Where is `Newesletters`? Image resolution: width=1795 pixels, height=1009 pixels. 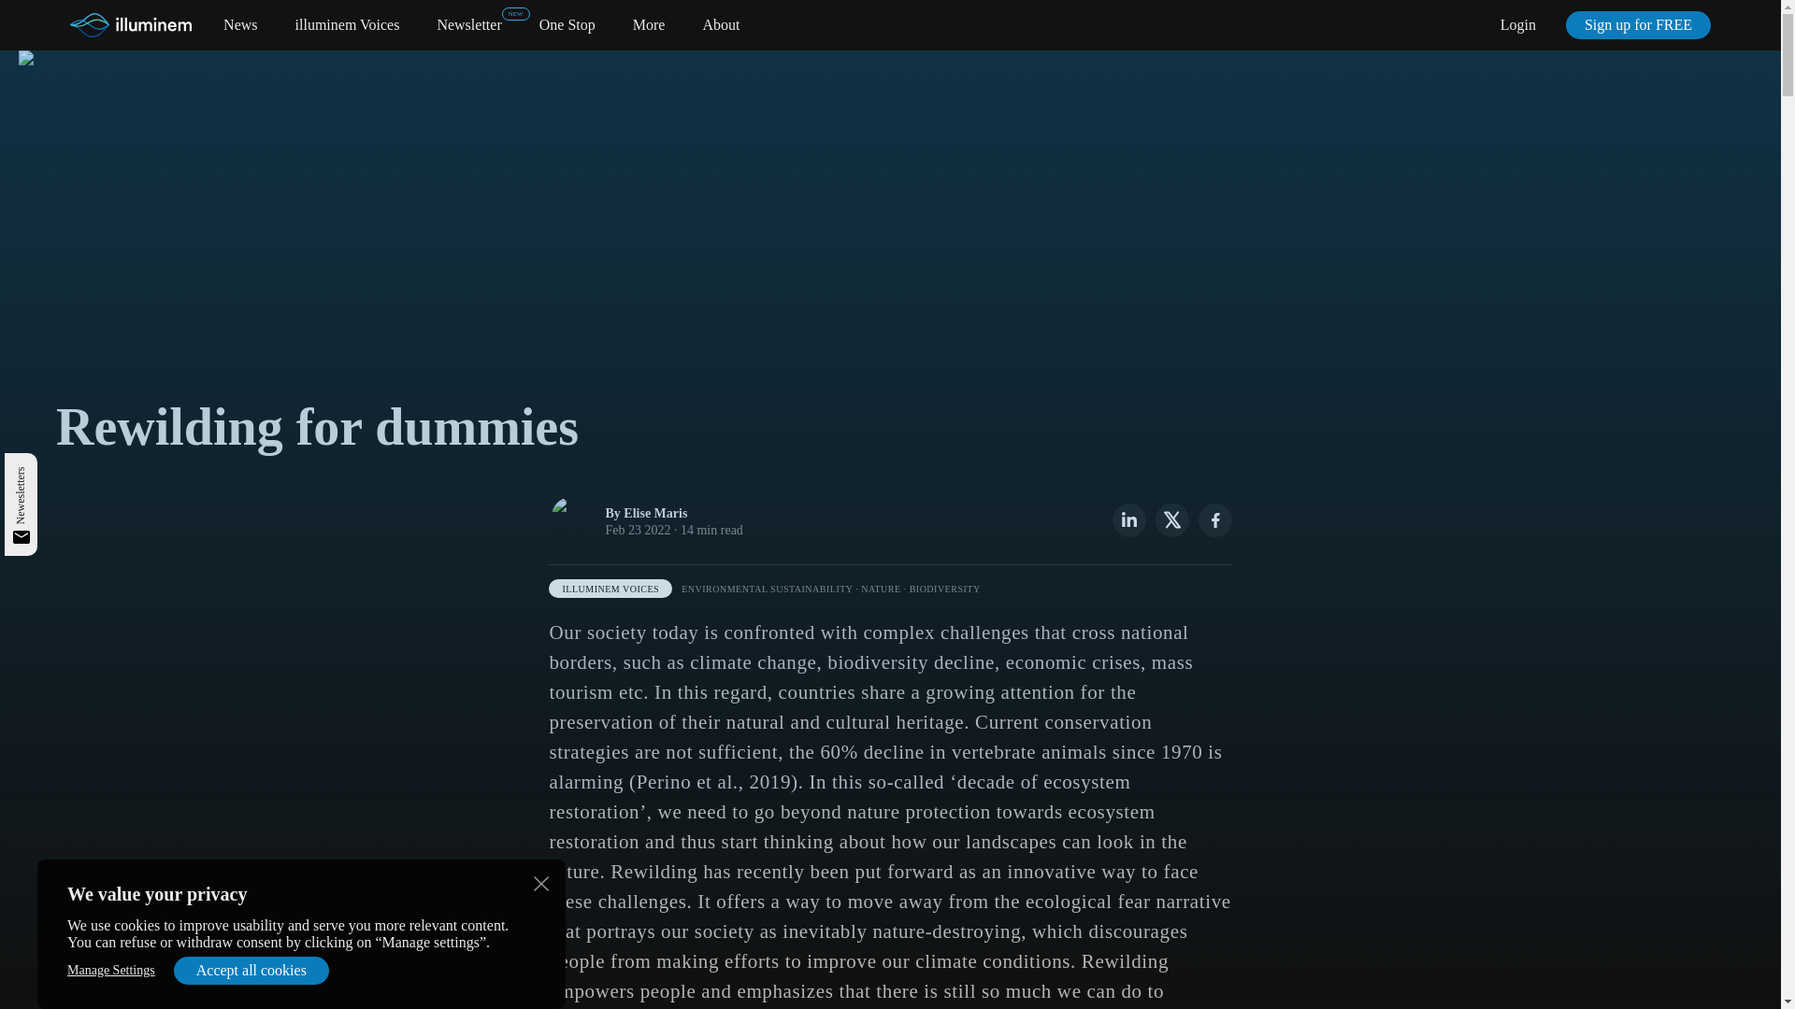 Newesletters is located at coordinates (43, 473).